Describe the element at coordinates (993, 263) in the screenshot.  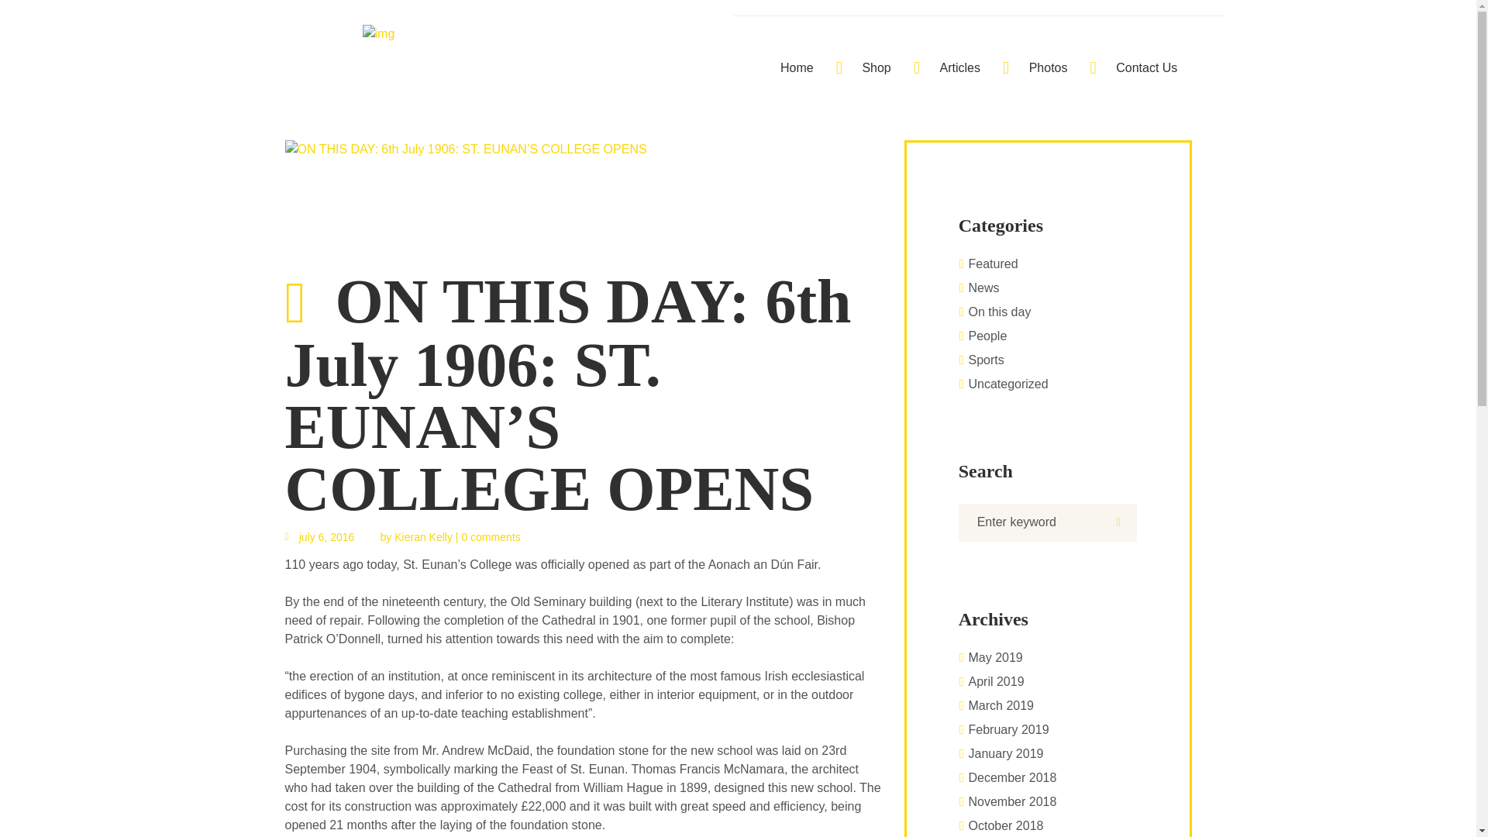
I see `Featured` at that location.